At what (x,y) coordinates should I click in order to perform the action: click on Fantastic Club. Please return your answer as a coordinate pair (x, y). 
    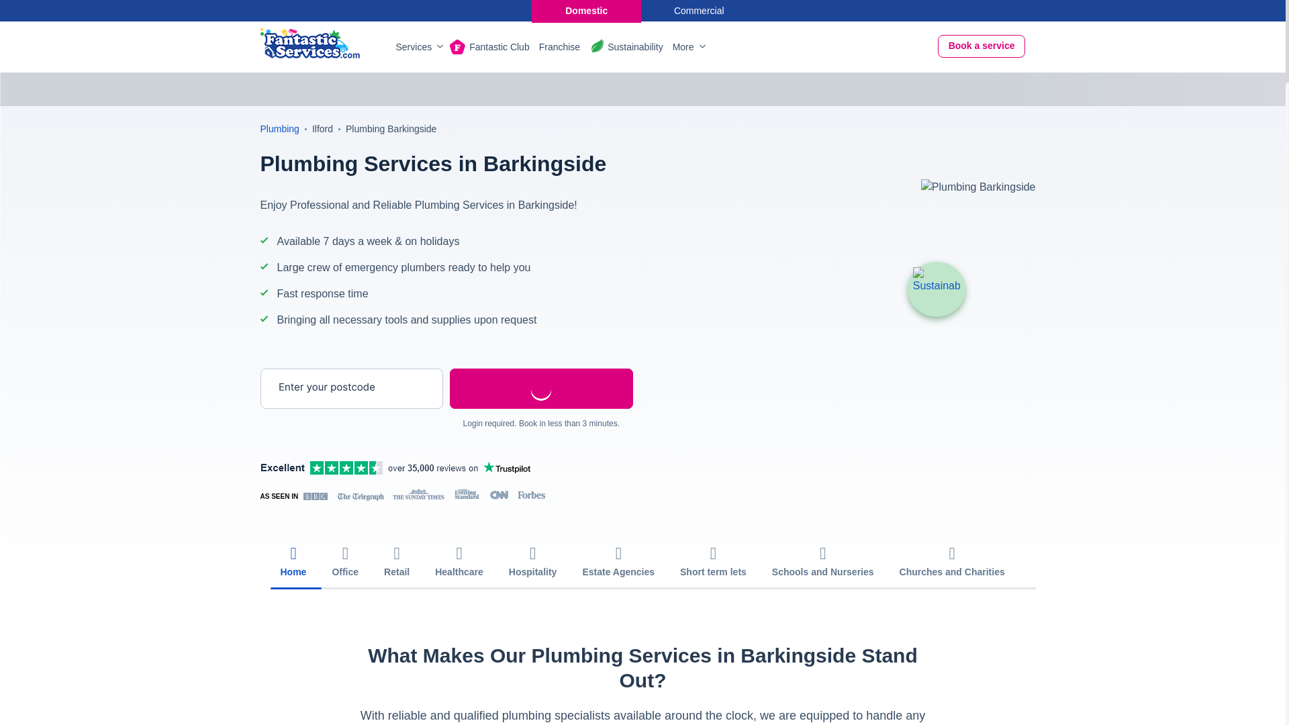
    Looking at the image, I should click on (498, 47).